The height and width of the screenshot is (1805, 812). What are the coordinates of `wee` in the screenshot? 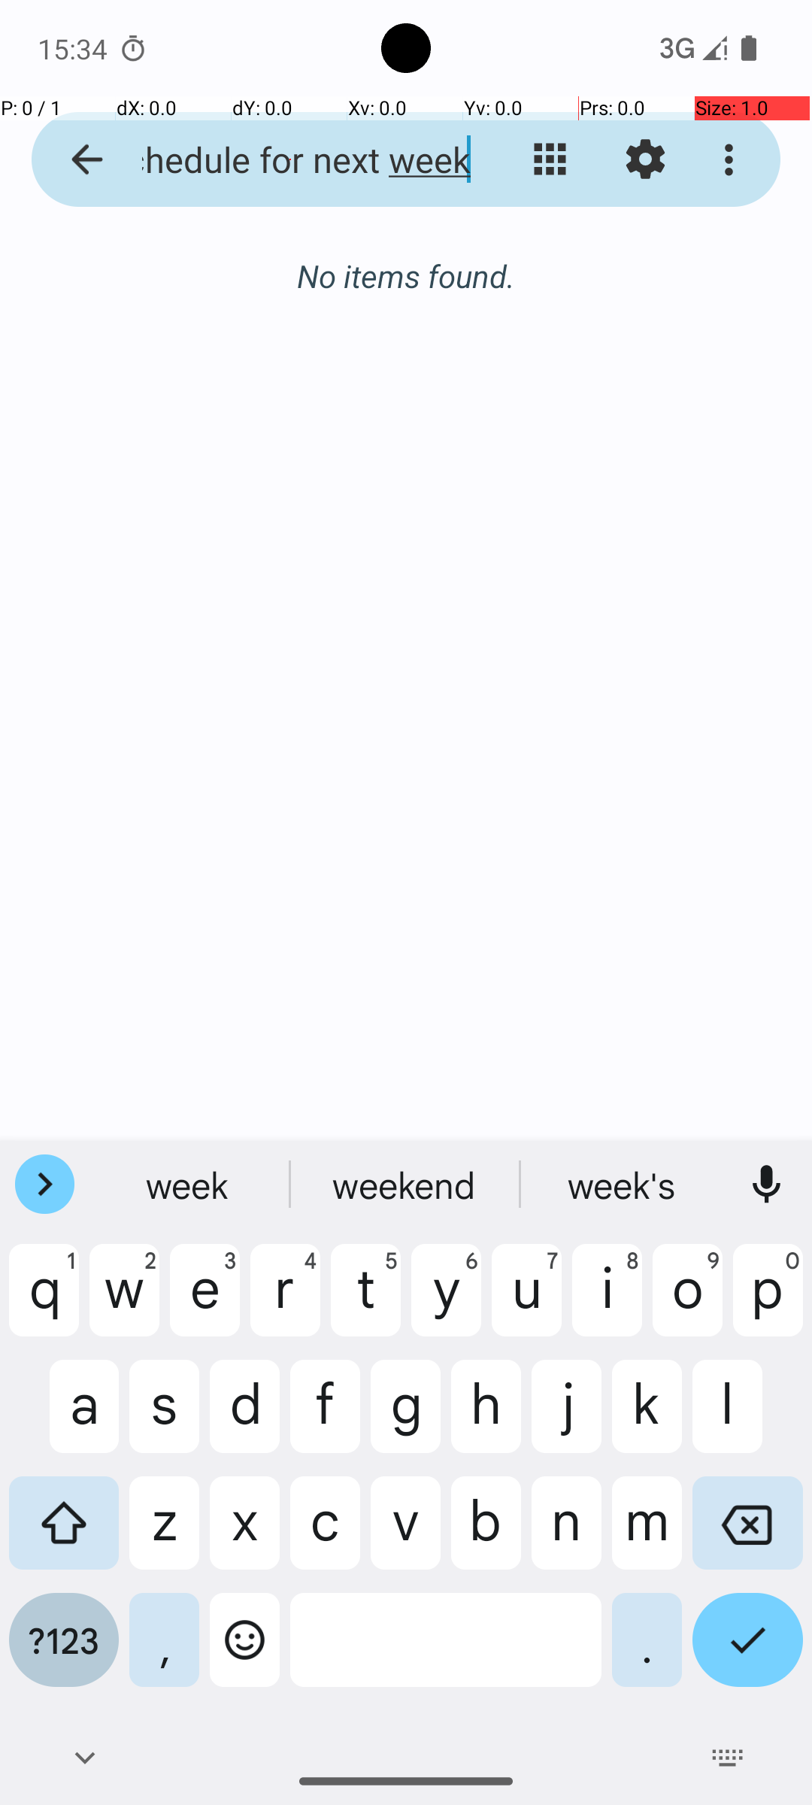 It's located at (189, 1185).